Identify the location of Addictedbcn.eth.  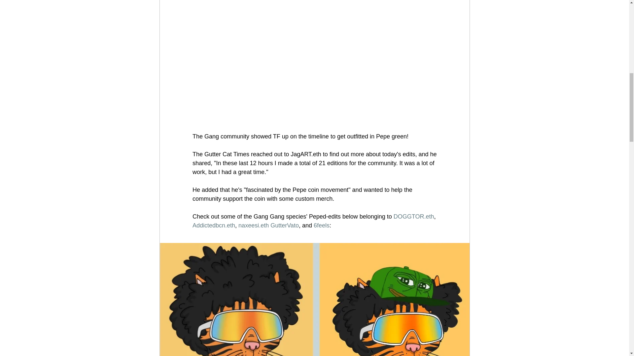
(213, 225).